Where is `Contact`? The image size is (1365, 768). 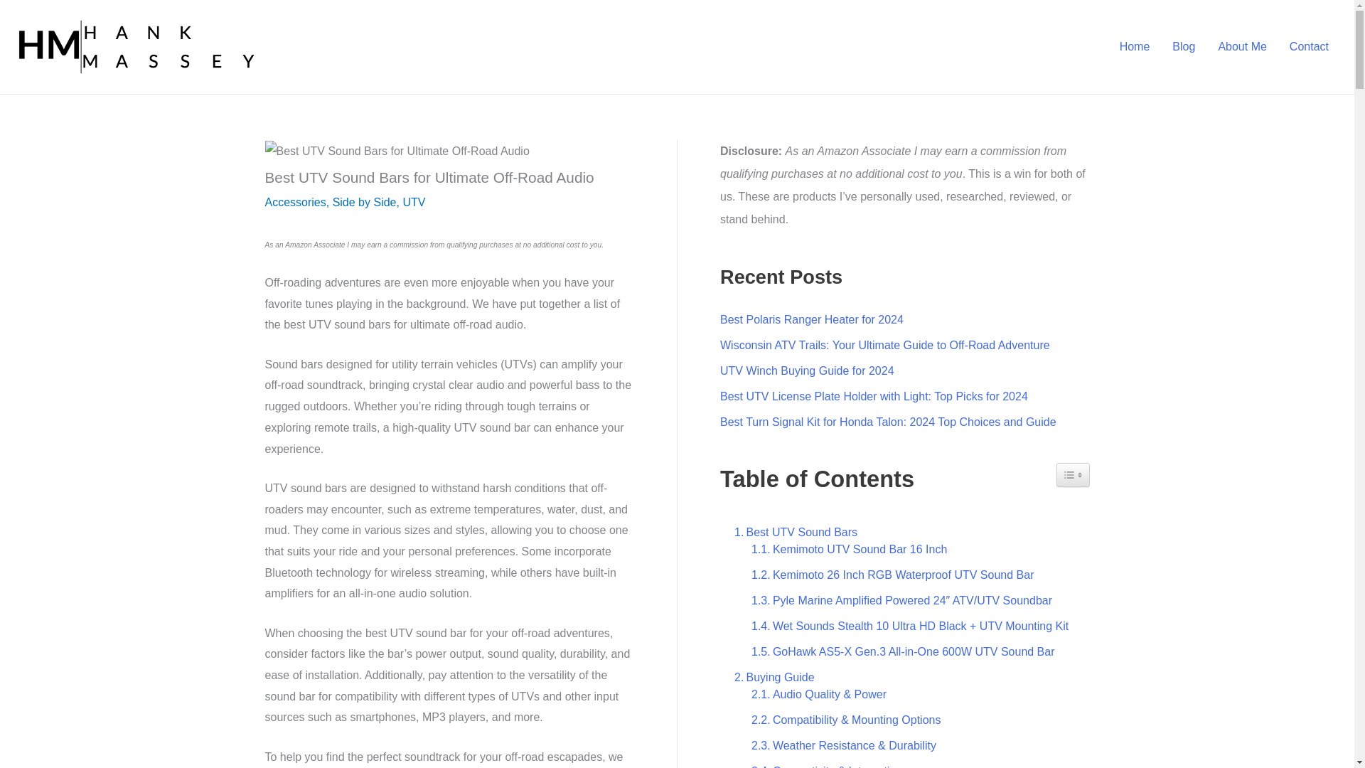
Contact is located at coordinates (1309, 46).